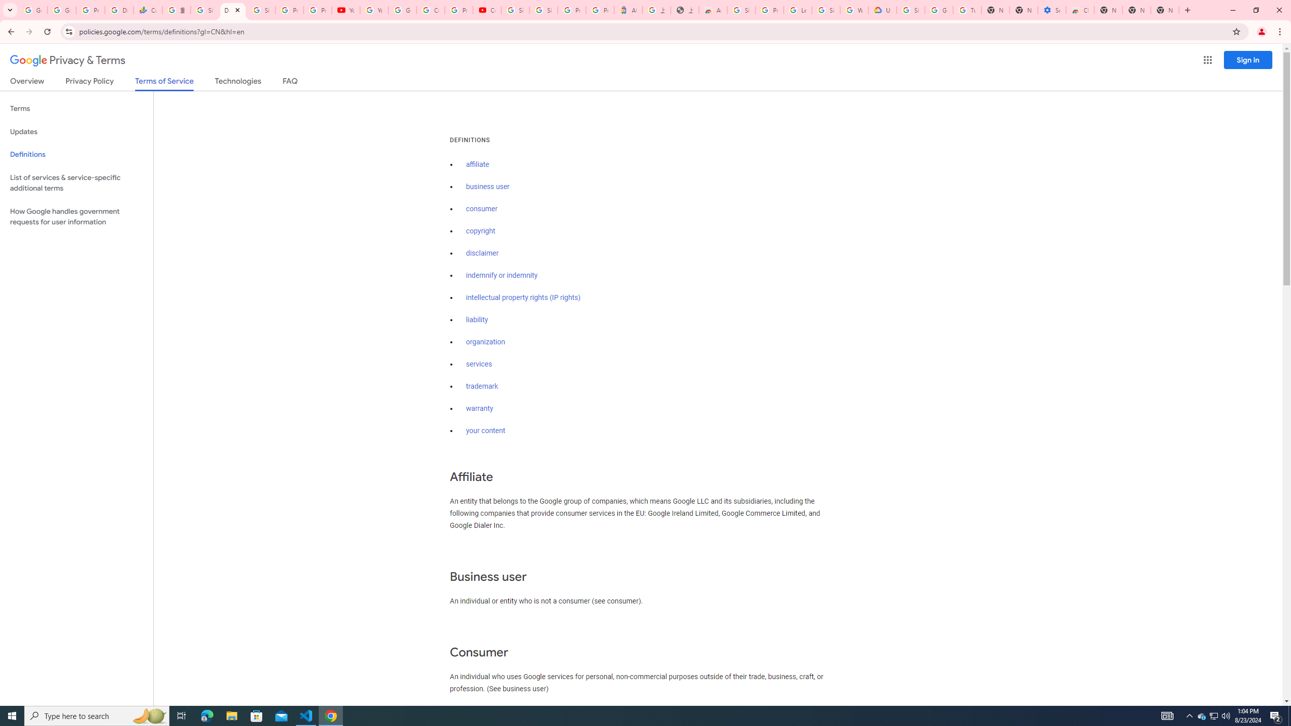 The image size is (1291, 726). What do you see at coordinates (826, 10) in the screenshot?
I see `Sign in - Google Accounts` at bounding box center [826, 10].